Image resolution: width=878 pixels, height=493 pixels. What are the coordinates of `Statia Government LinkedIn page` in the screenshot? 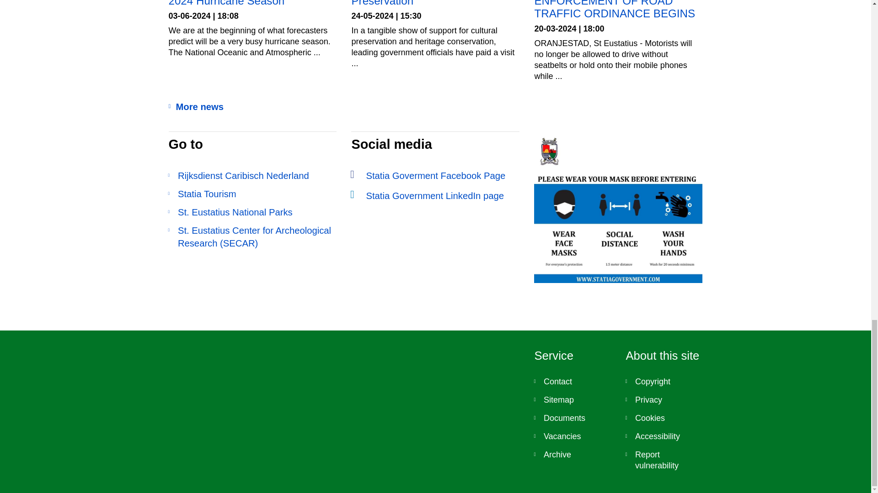 It's located at (435, 195).